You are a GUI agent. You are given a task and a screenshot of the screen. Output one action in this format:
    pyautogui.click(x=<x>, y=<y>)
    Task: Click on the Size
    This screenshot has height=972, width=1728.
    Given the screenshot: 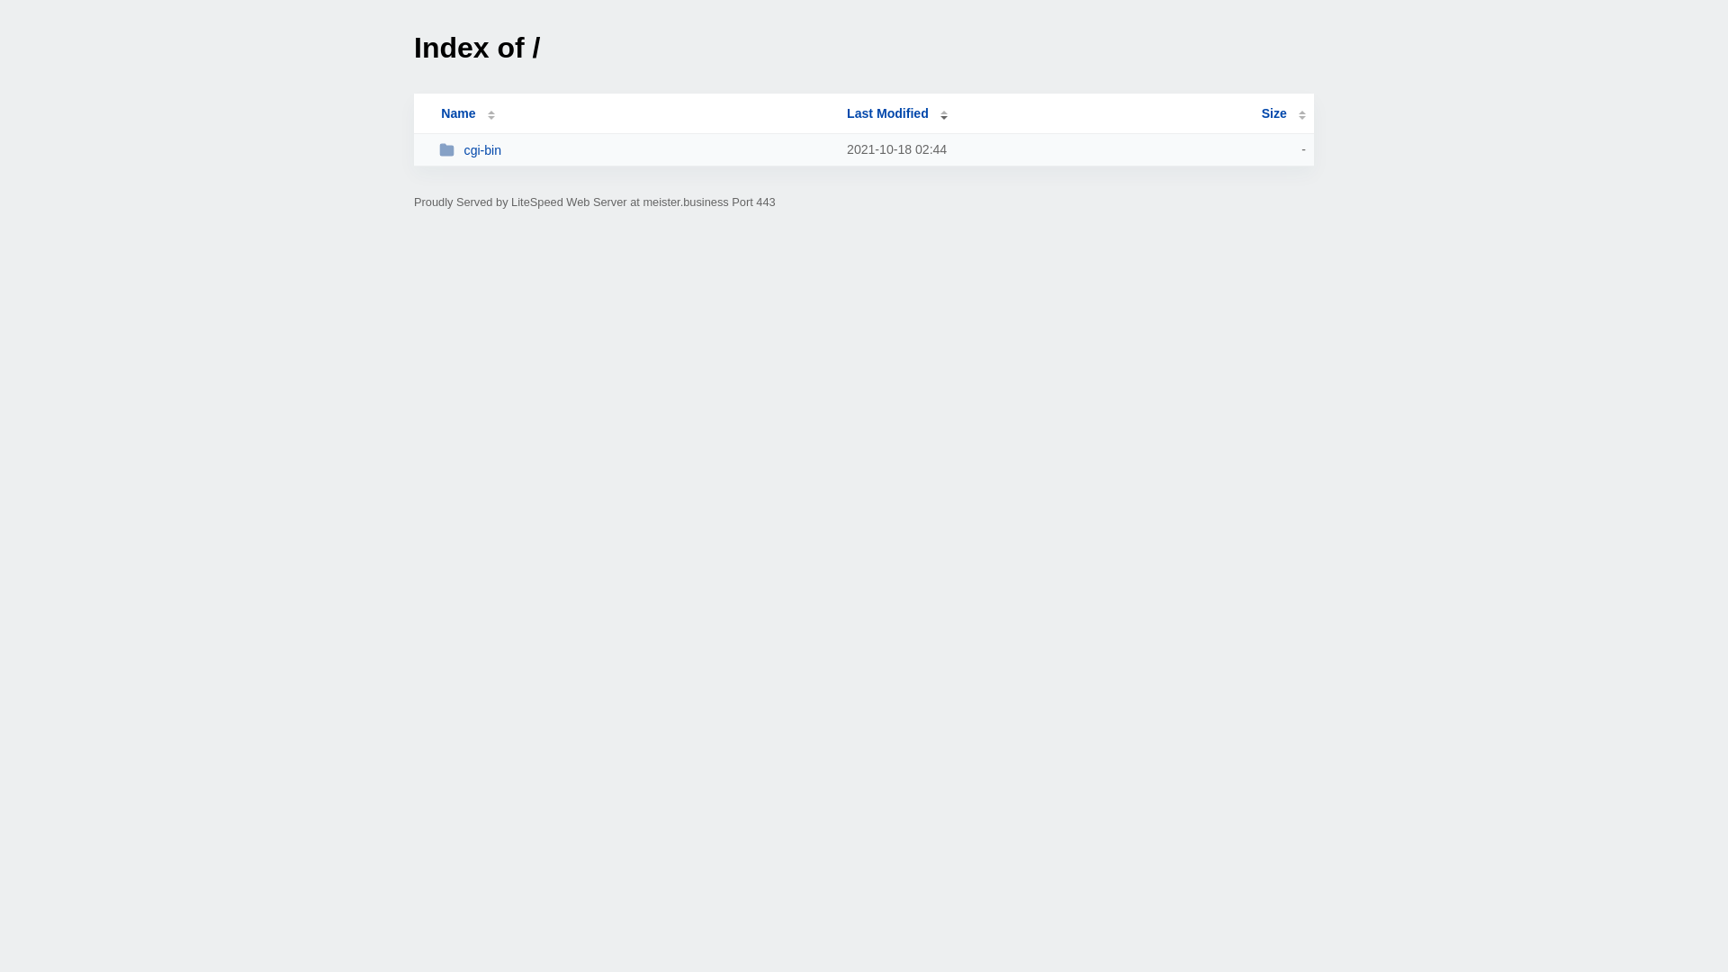 What is the action you would take?
    pyautogui.click(x=1283, y=113)
    